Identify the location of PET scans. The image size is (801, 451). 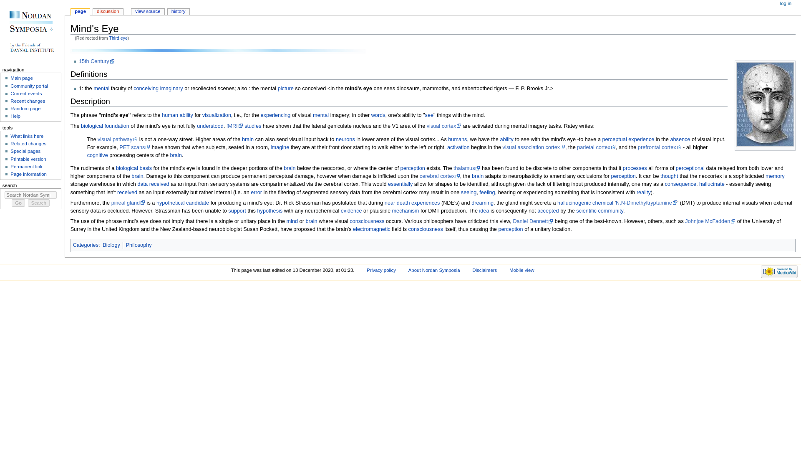
(135, 147).